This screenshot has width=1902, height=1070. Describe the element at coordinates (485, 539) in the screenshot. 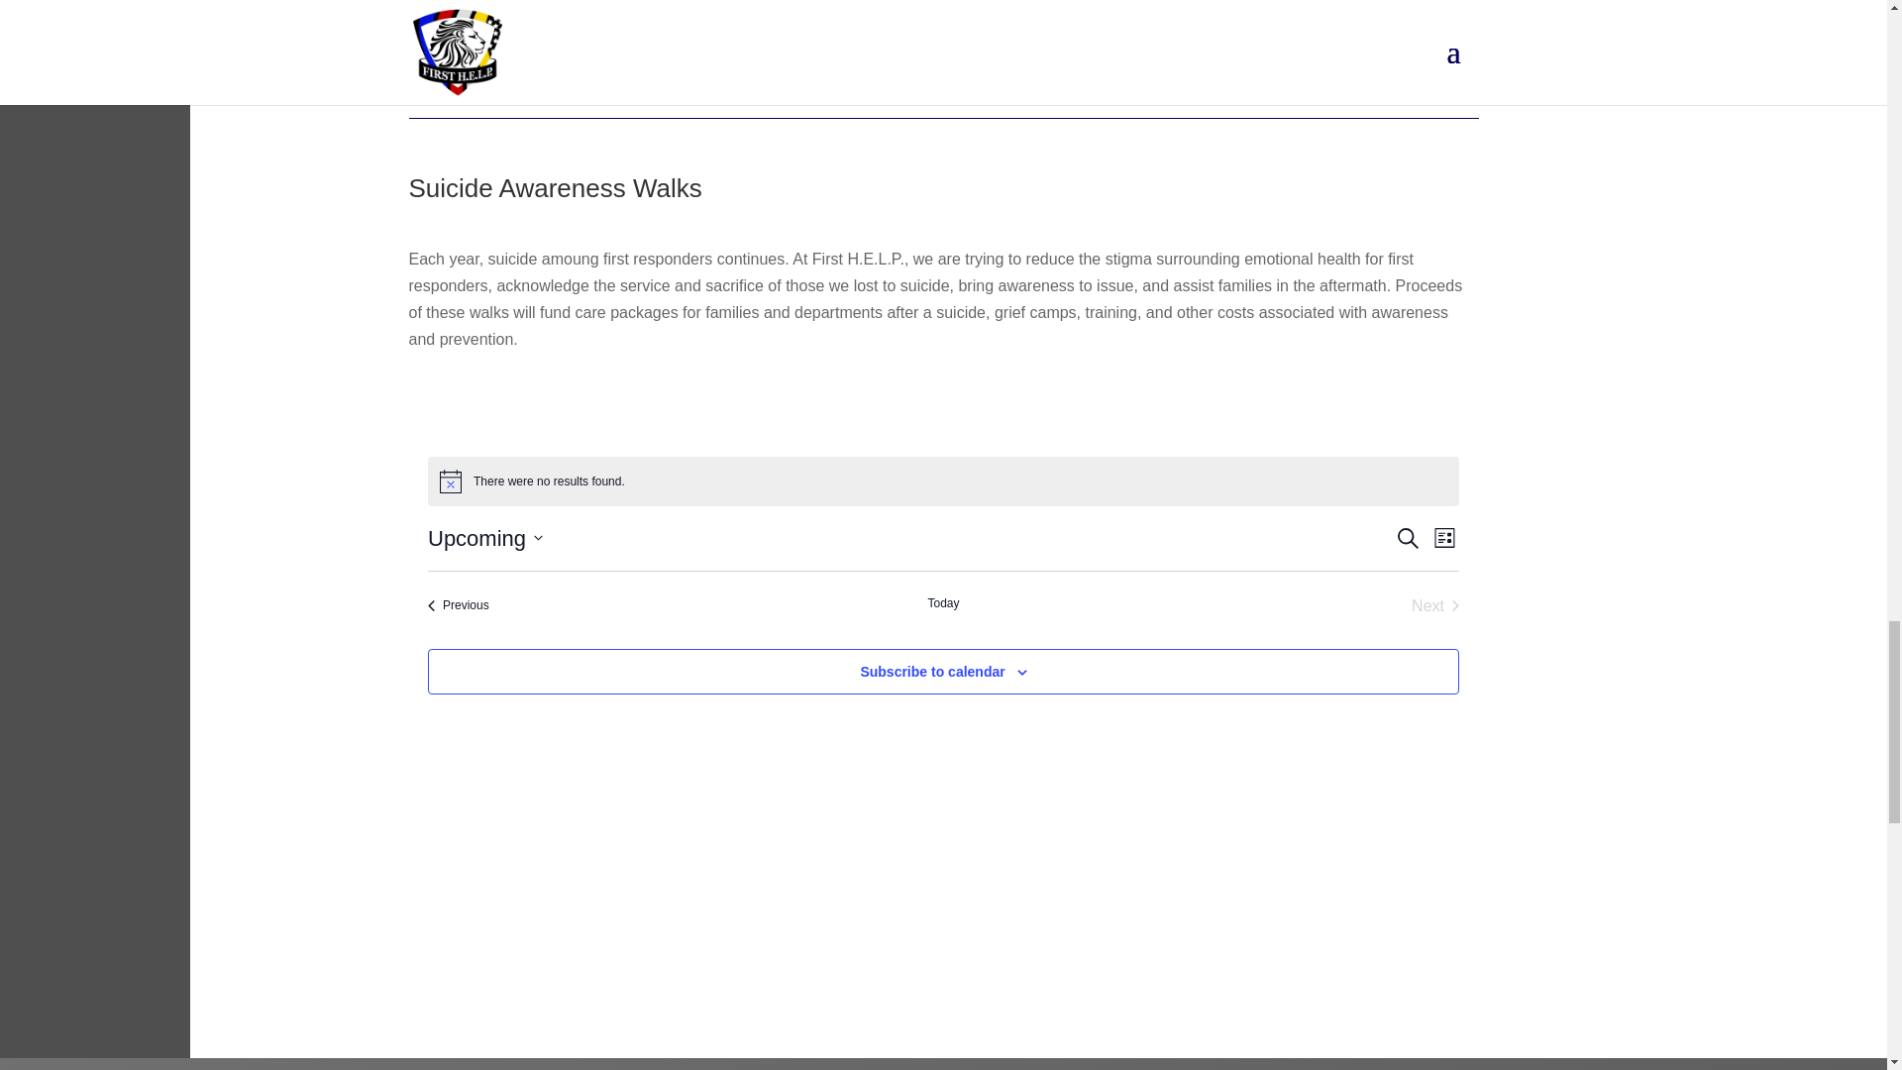

I see `Click to toggle datepicker` at that location.